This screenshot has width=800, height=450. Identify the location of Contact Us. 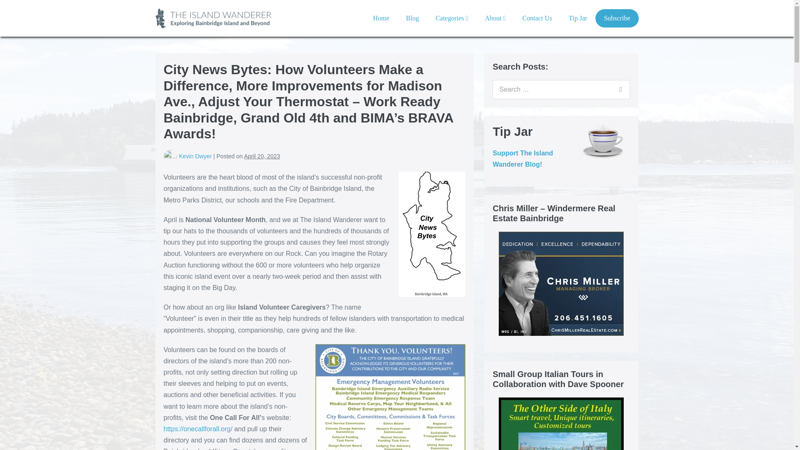
(537, 18).